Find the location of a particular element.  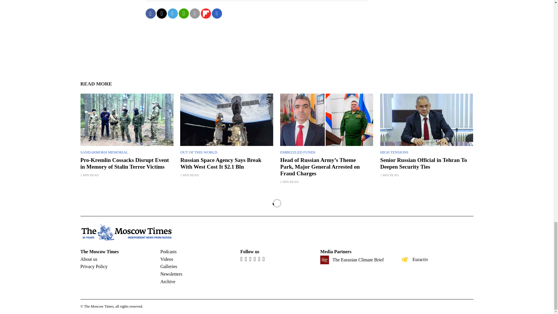

Share on Twitter is located at coordinates (161, 13).